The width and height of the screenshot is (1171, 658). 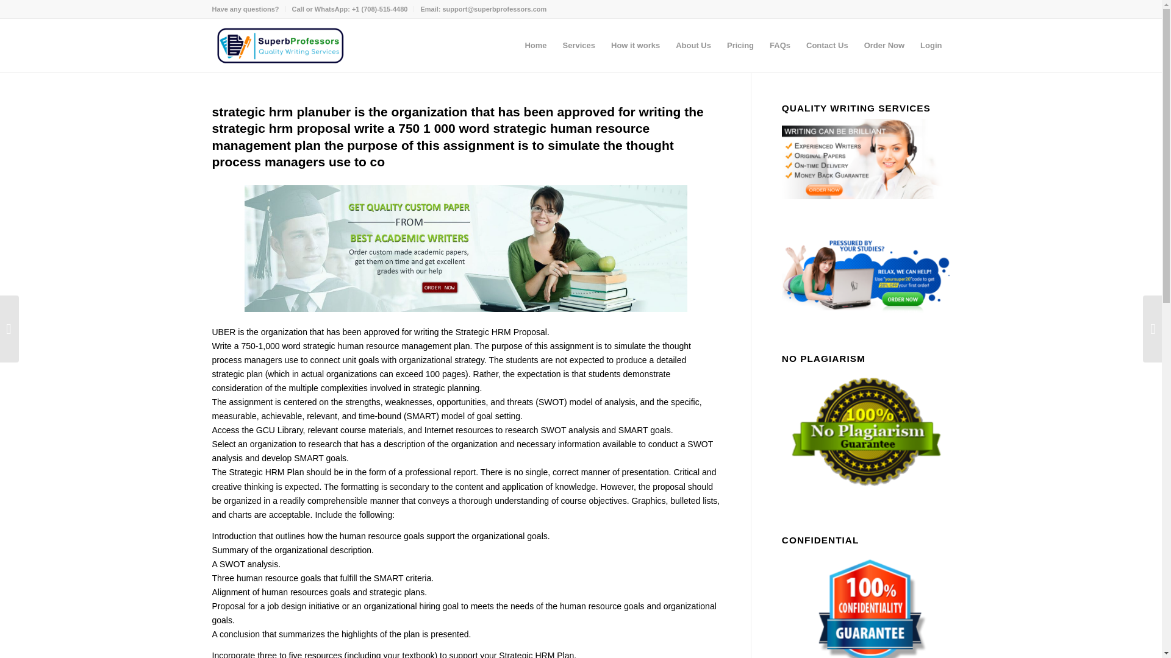 I want to click on About Us, so click(x=693, y=45).